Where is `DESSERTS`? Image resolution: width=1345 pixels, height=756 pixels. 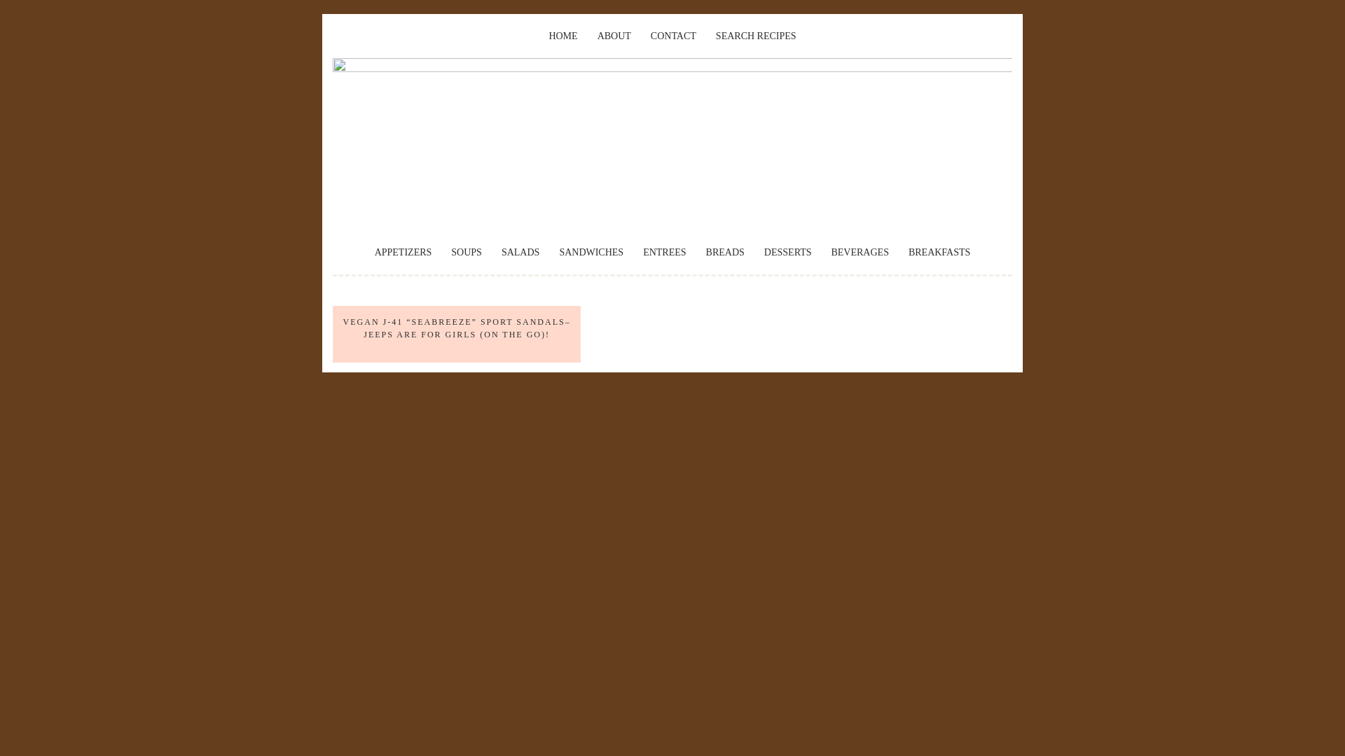
DESSERTS is located at coordinates (787, 252).